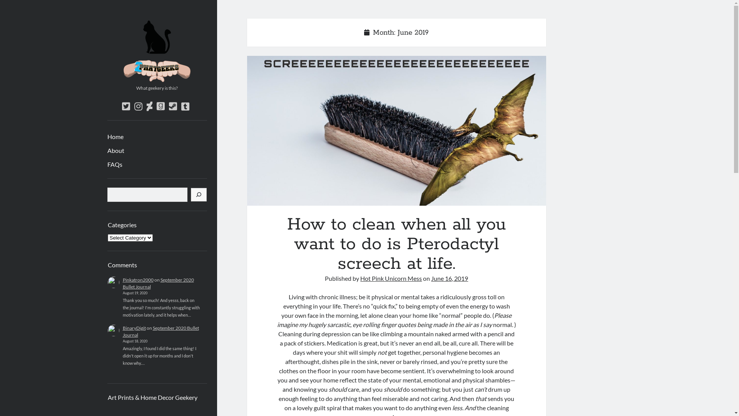 This screenshot has width=739, height=416. What do you see at coordinates (172, 106) in the screenshot?
I see `steam` at bounding box center [172, 106].